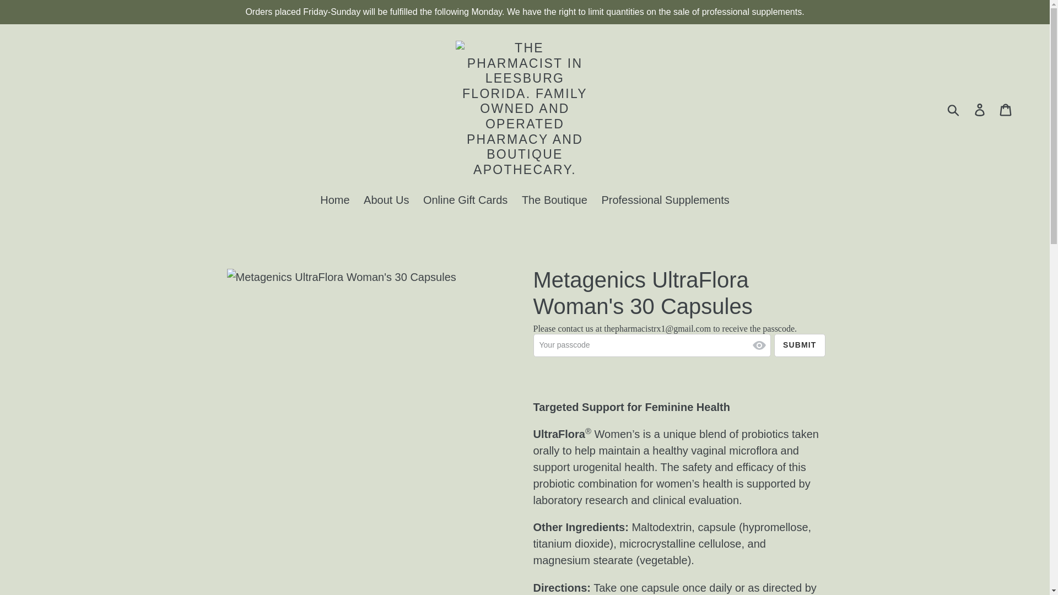  Describe the element at coordinates (665, 201) in the screenshot. I see `Professional Supplements` at that location.